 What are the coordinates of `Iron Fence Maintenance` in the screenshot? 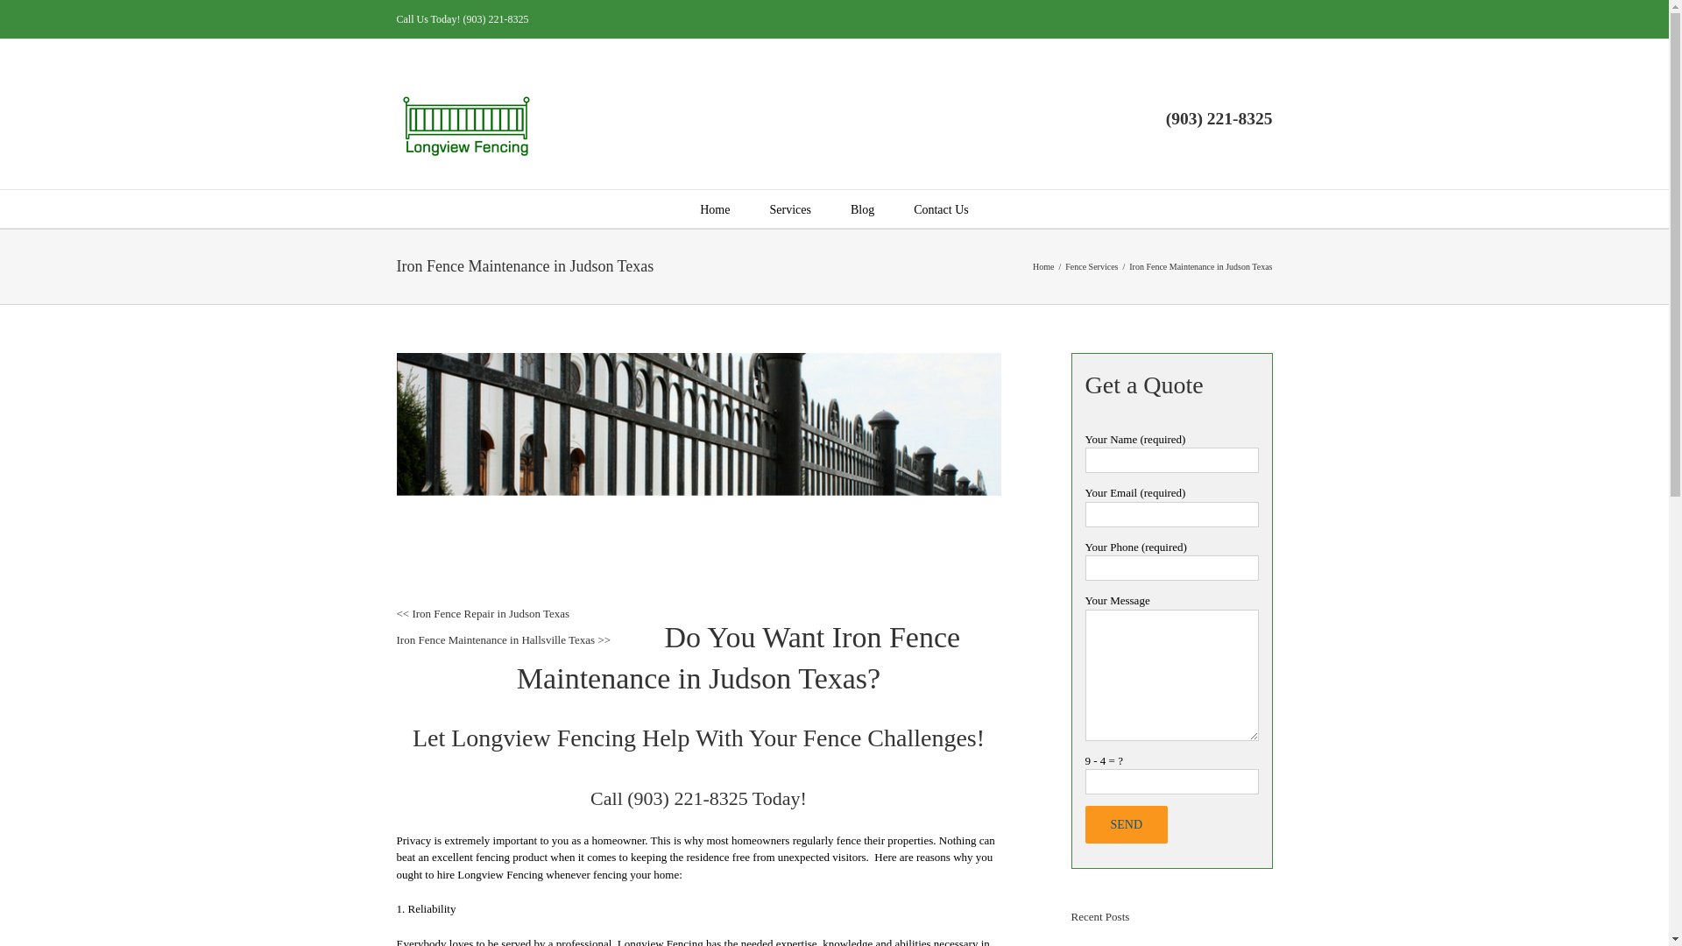 It's located at (738, 657).